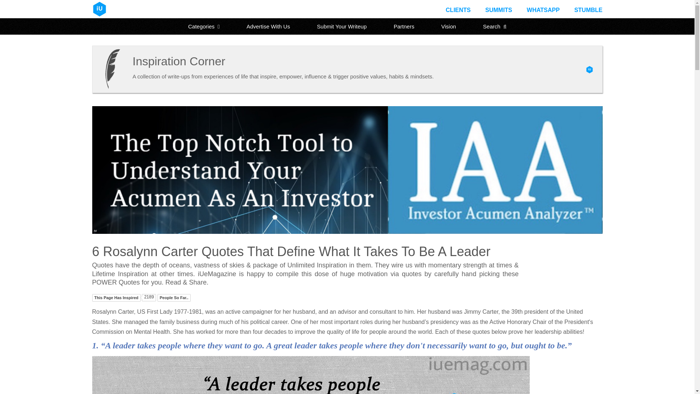 The width and height of the screenshot is (700, 394). What do you see at coordinates (499, 10) in the screenshot?
I see `SUMMITS` at bounding box center [499, 10].